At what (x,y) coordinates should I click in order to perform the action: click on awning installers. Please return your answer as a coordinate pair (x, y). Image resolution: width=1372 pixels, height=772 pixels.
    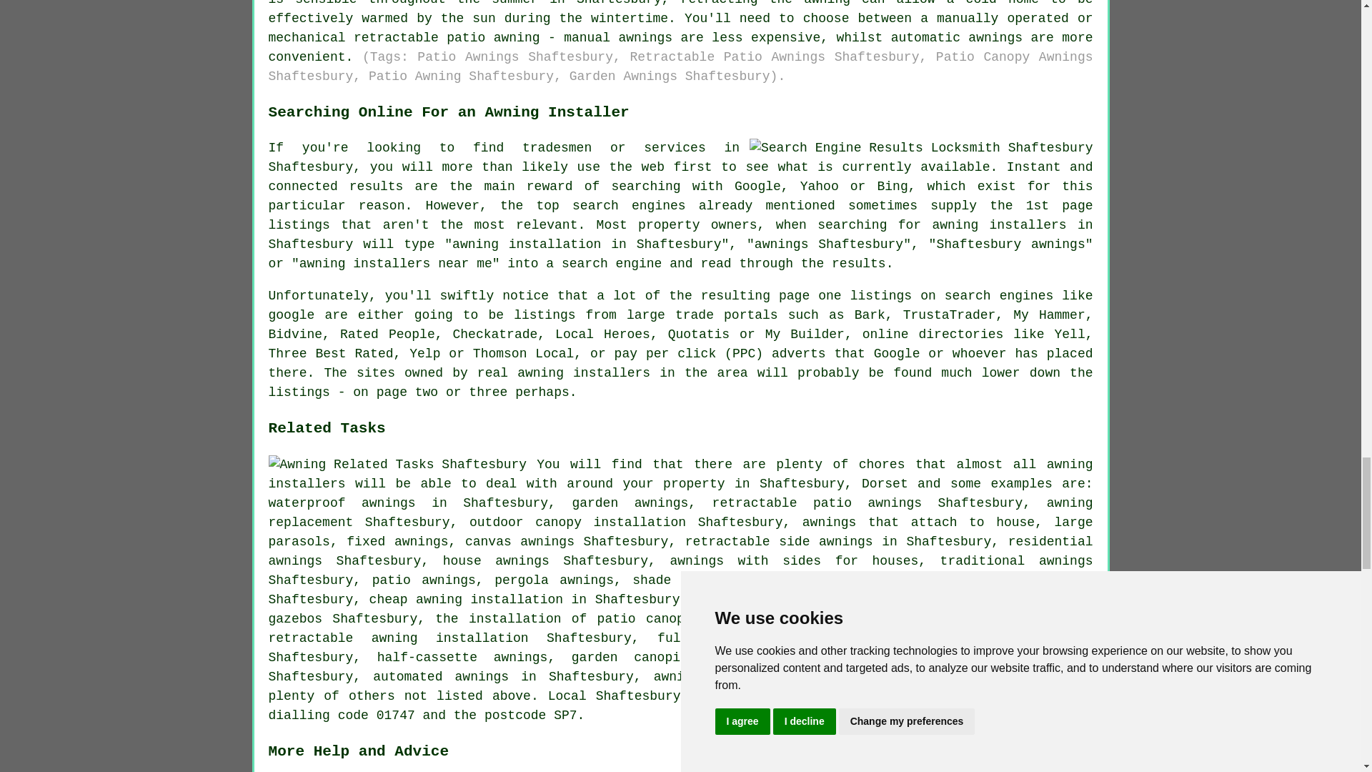
    Looking at the image, I should click on (681, 474).